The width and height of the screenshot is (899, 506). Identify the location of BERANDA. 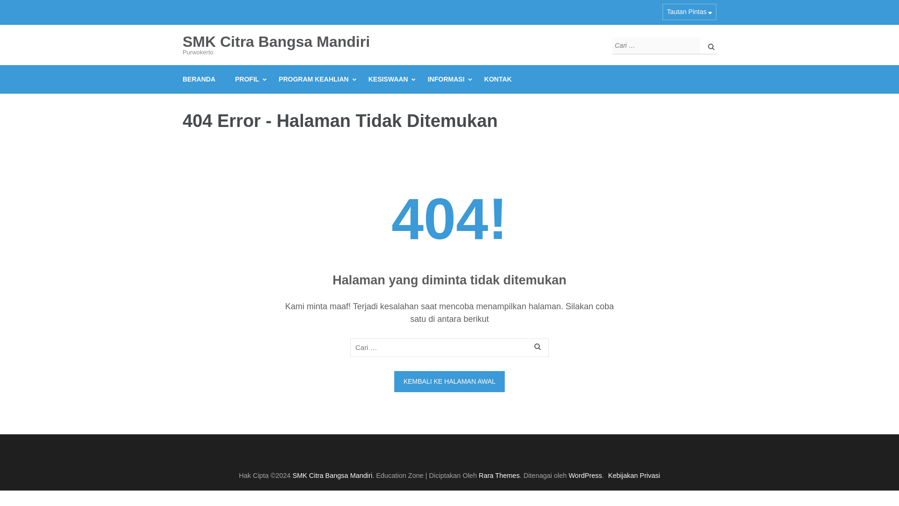
(199, 79).